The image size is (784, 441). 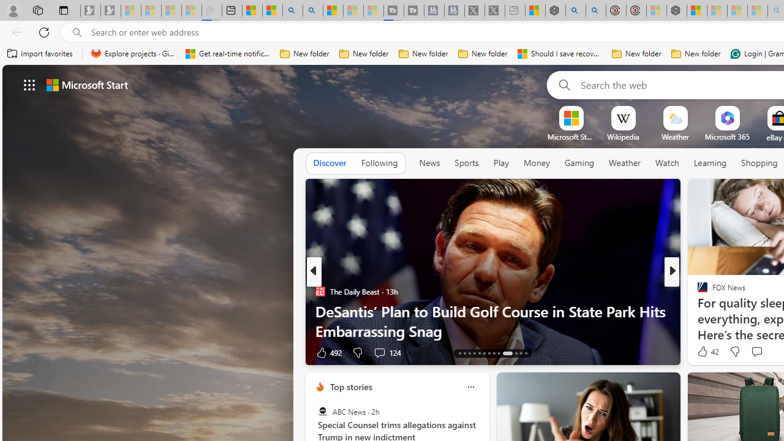 I want to click on poe - Search, so click(x=576, y=11).